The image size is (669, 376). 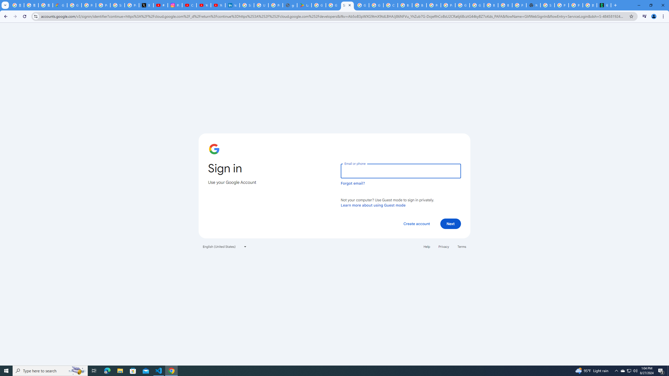 I want to click on Google Cloud Platform, so click(x=462, y=5).